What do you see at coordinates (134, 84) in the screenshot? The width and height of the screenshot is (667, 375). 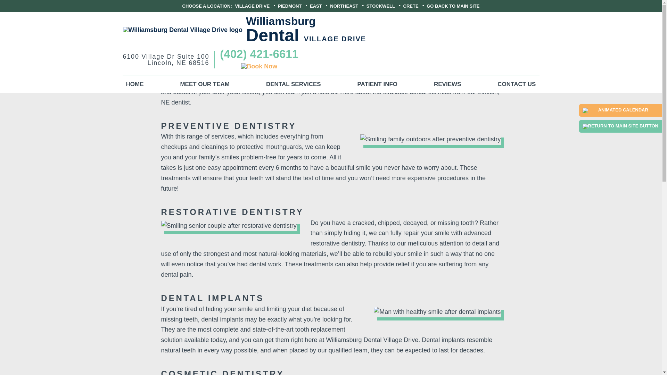 I see `Dentist Village Drive Lincoln, NE` at bounding box center [134, 84].